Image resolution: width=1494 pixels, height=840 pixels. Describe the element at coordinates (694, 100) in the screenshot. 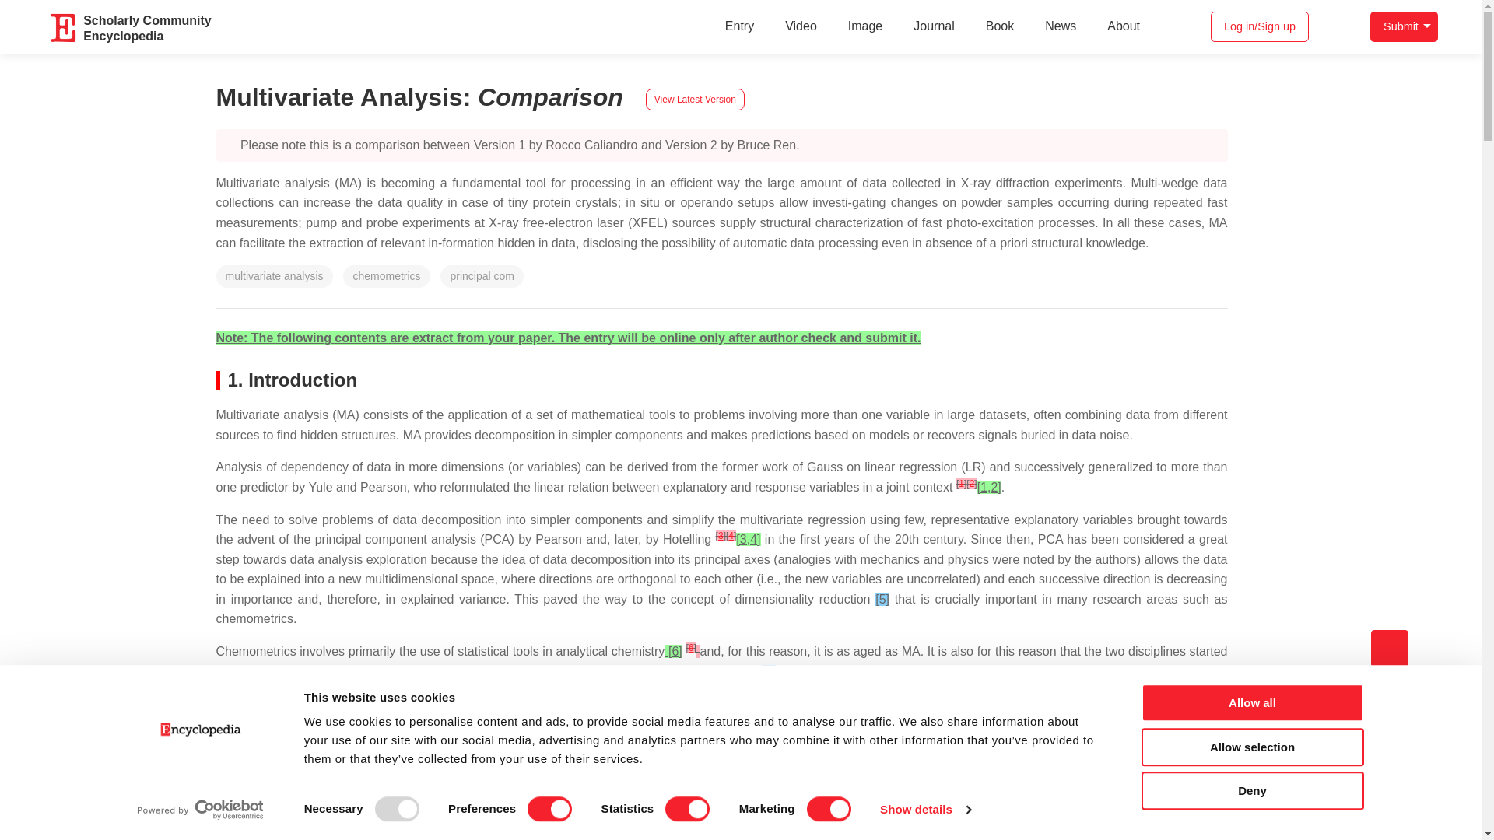

I see `View latest version` at that location.